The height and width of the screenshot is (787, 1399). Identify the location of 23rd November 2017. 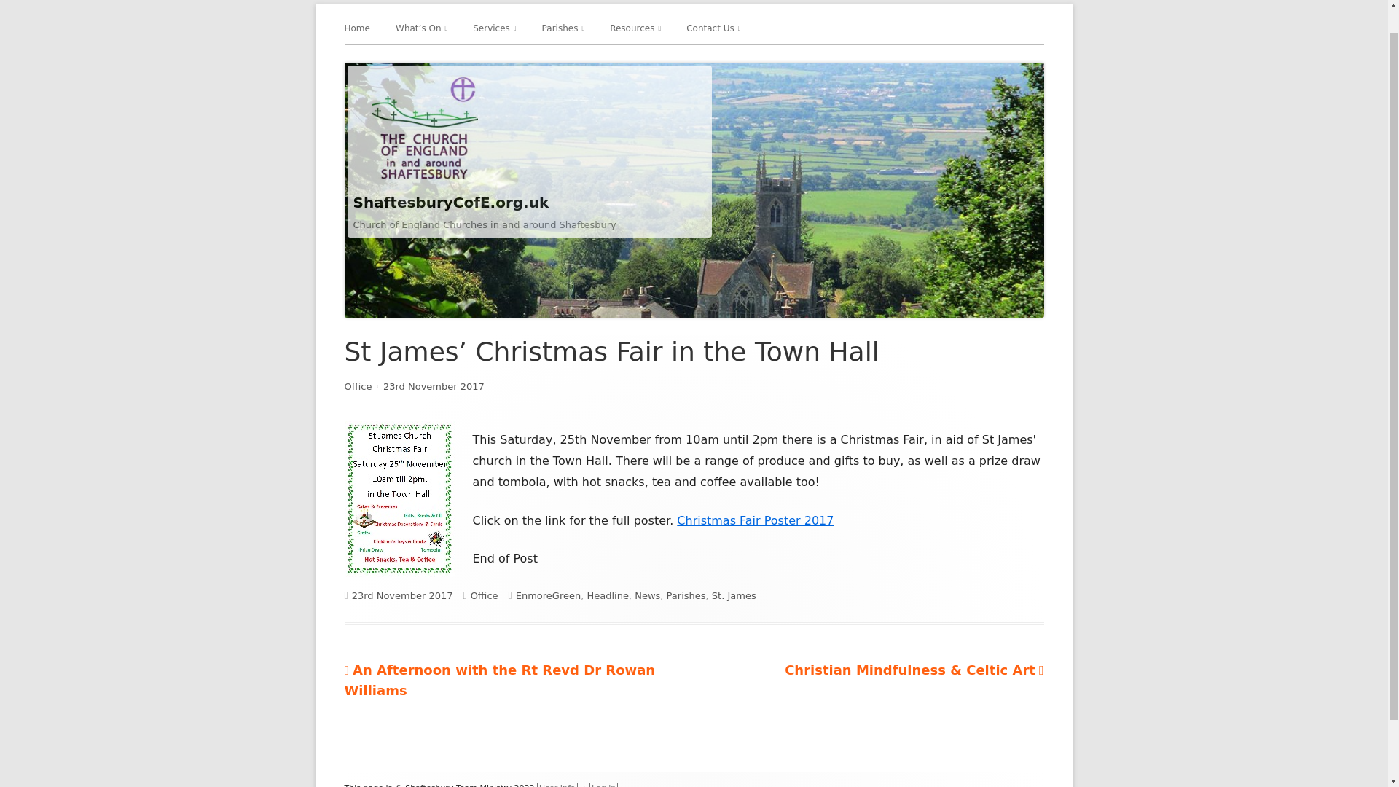
(434, 386).